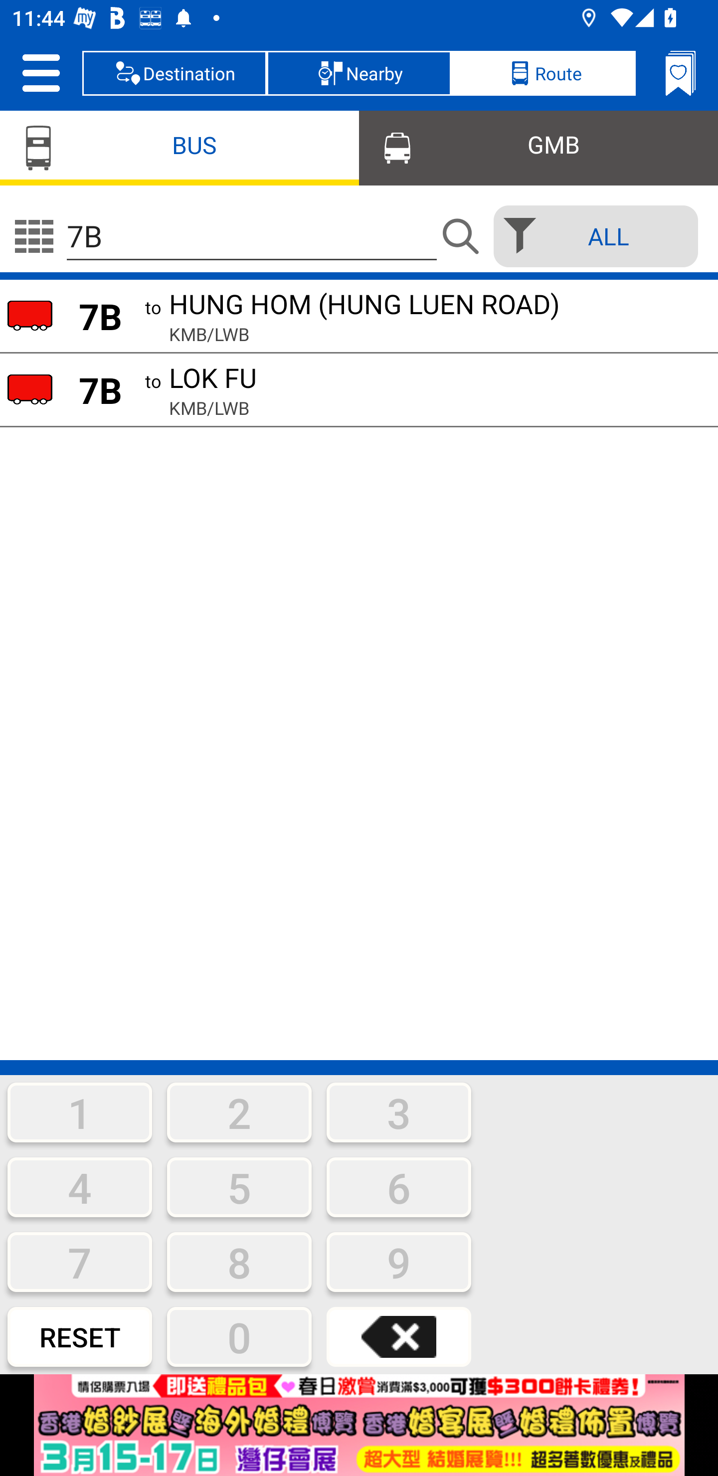 The width and height of the screenshot is (718, 1476). I want to click on Setting, so click(41, 73).